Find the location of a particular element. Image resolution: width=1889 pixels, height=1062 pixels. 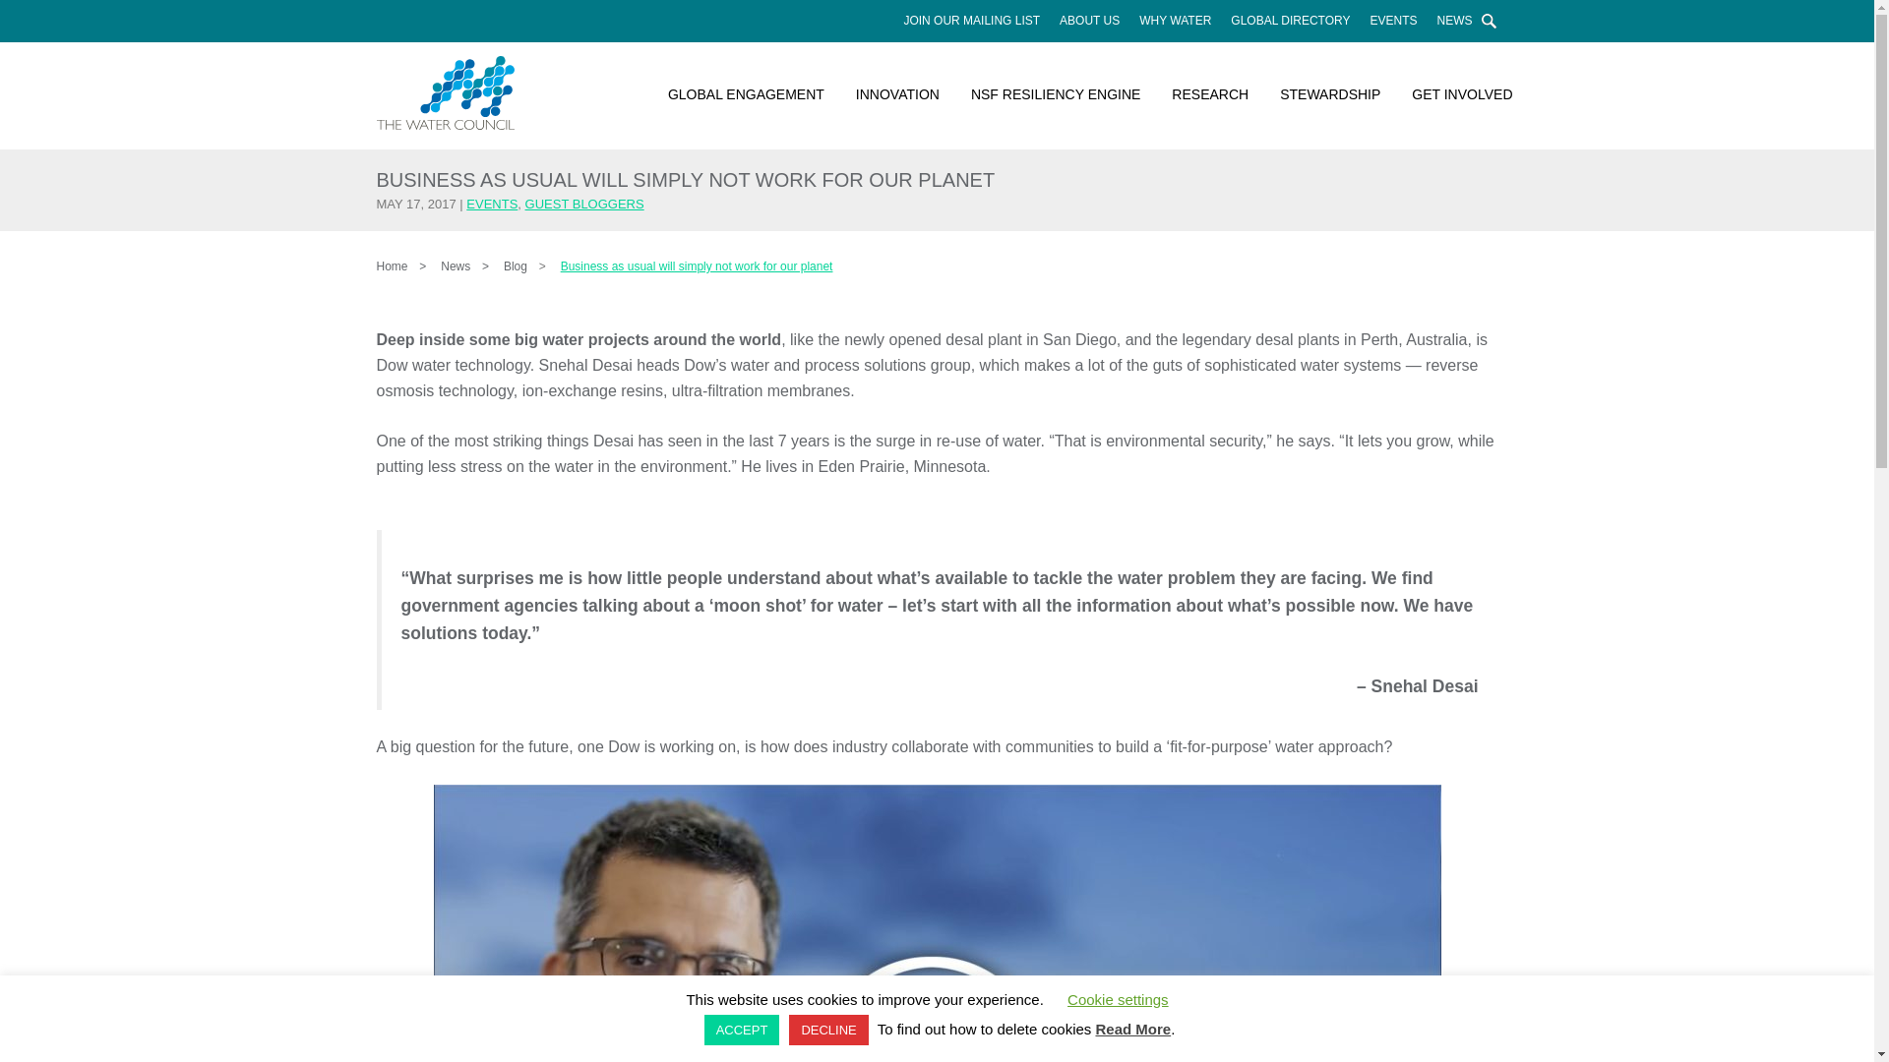

WHY WATER is located at coordinates (1175, 21).